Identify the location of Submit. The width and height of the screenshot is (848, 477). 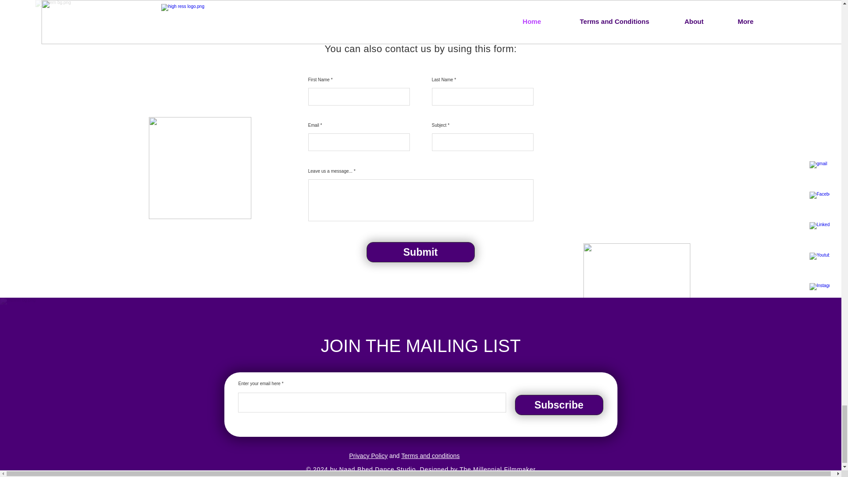
(420, 252).